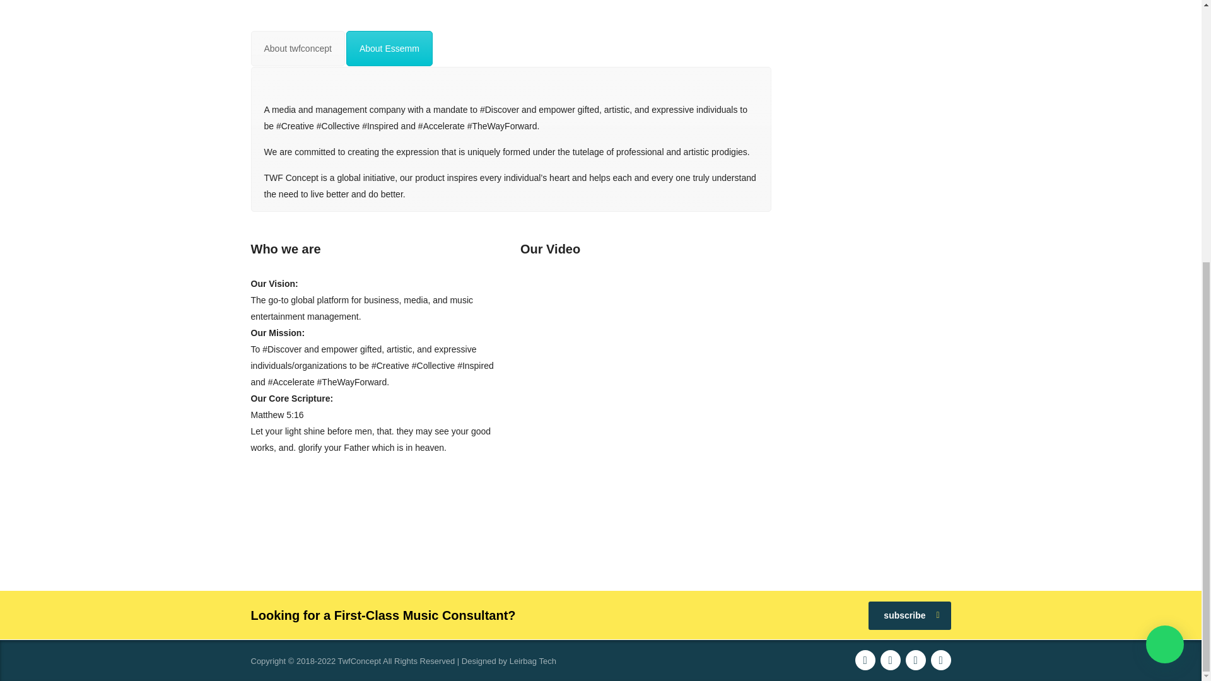  Describe the element at coordinates (389, 48) in the screenshot. I see `About Essemm` at that location.